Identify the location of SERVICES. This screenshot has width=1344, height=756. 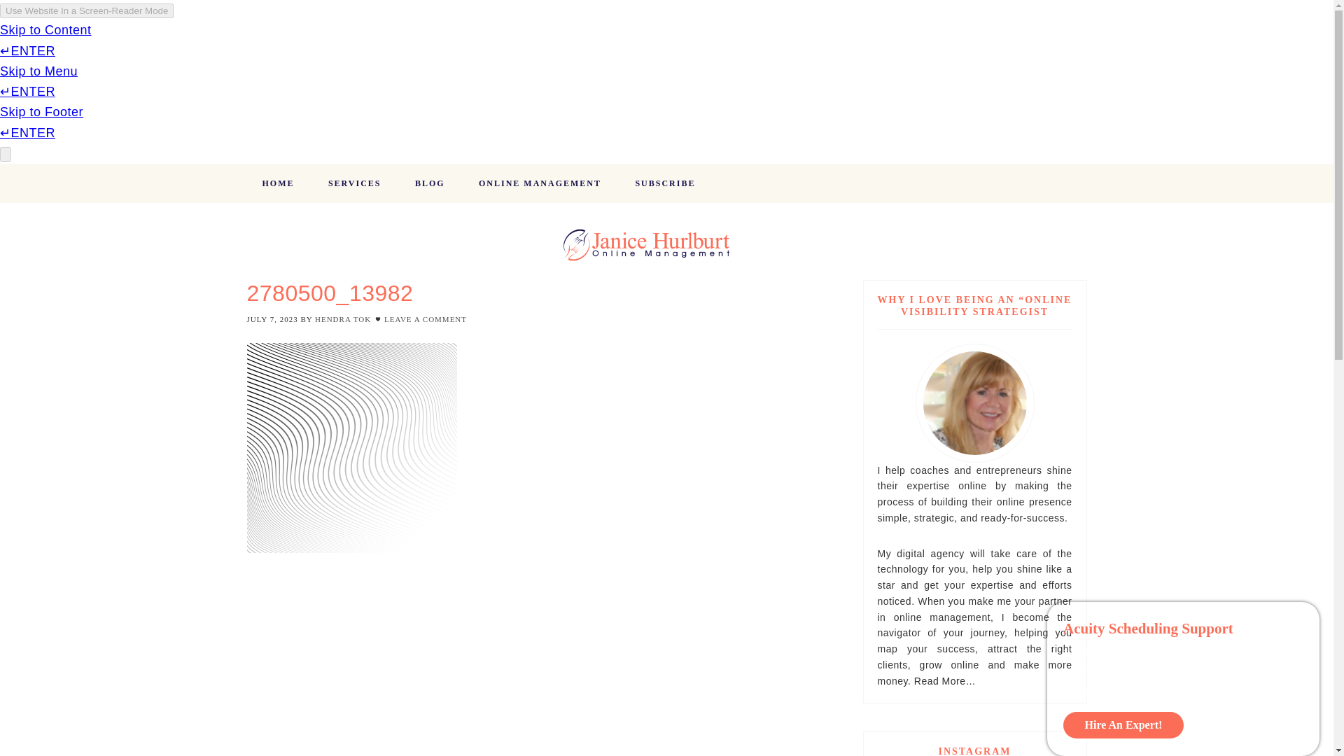
(354, 183).